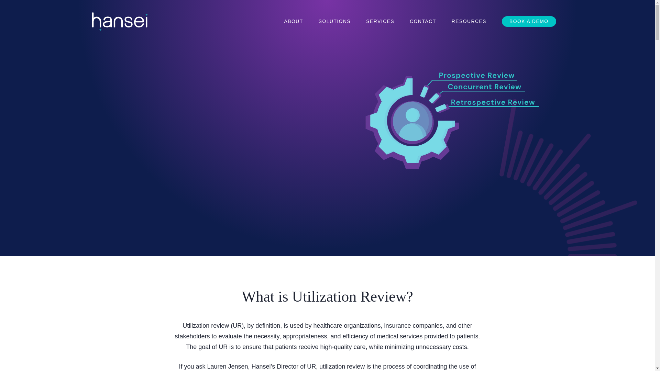 The width and height of the screenshot is (660, 371). What do you see at coordinates (335, 21) in the screenshot?
I see `SOLUTIONS` at bounding box center [335, 21].